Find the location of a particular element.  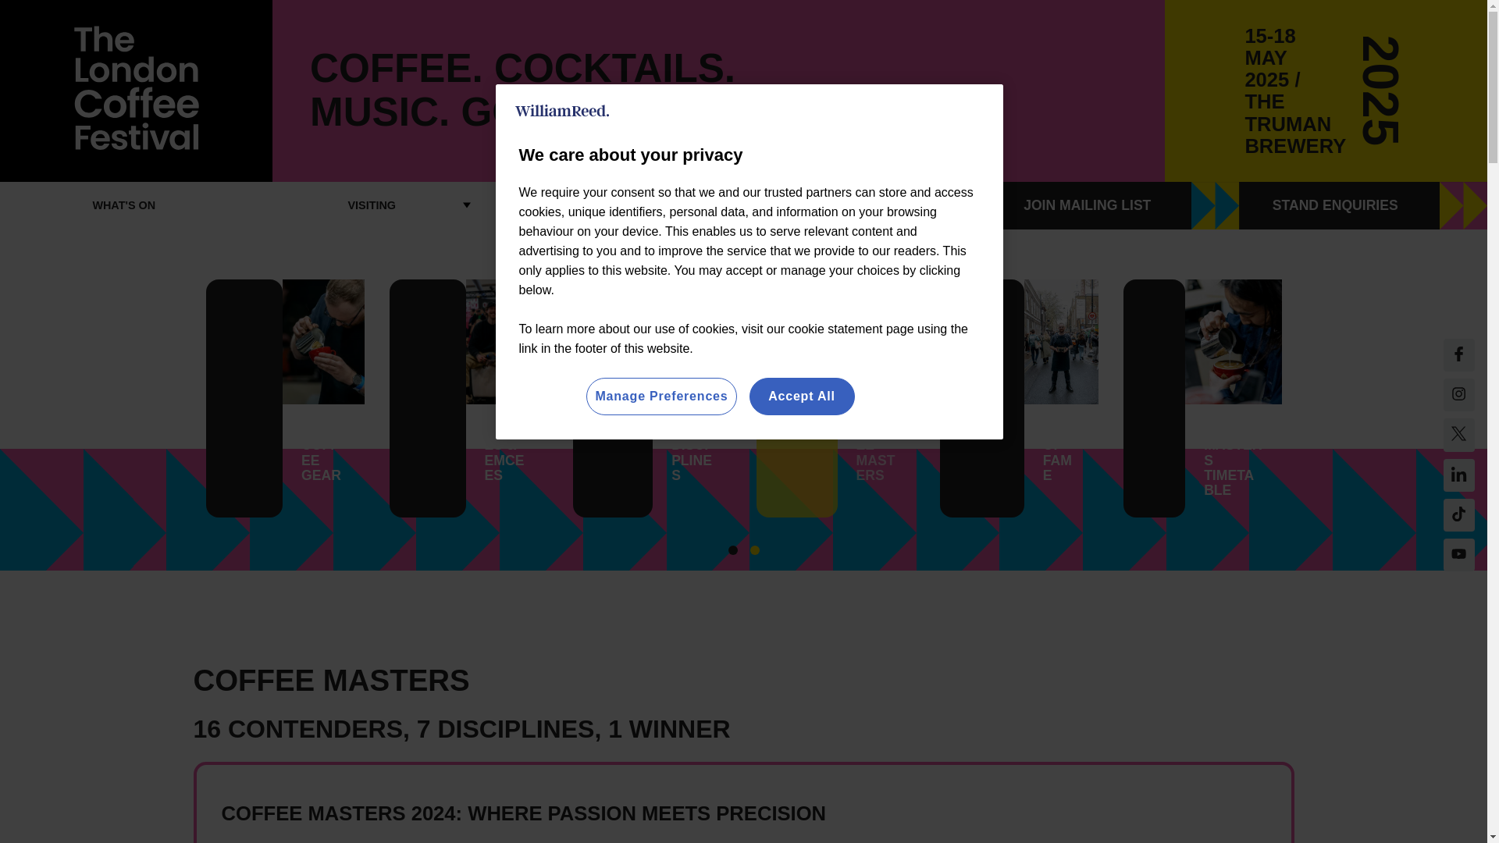

WHAT'S ON is located at coordinates (124, 205).